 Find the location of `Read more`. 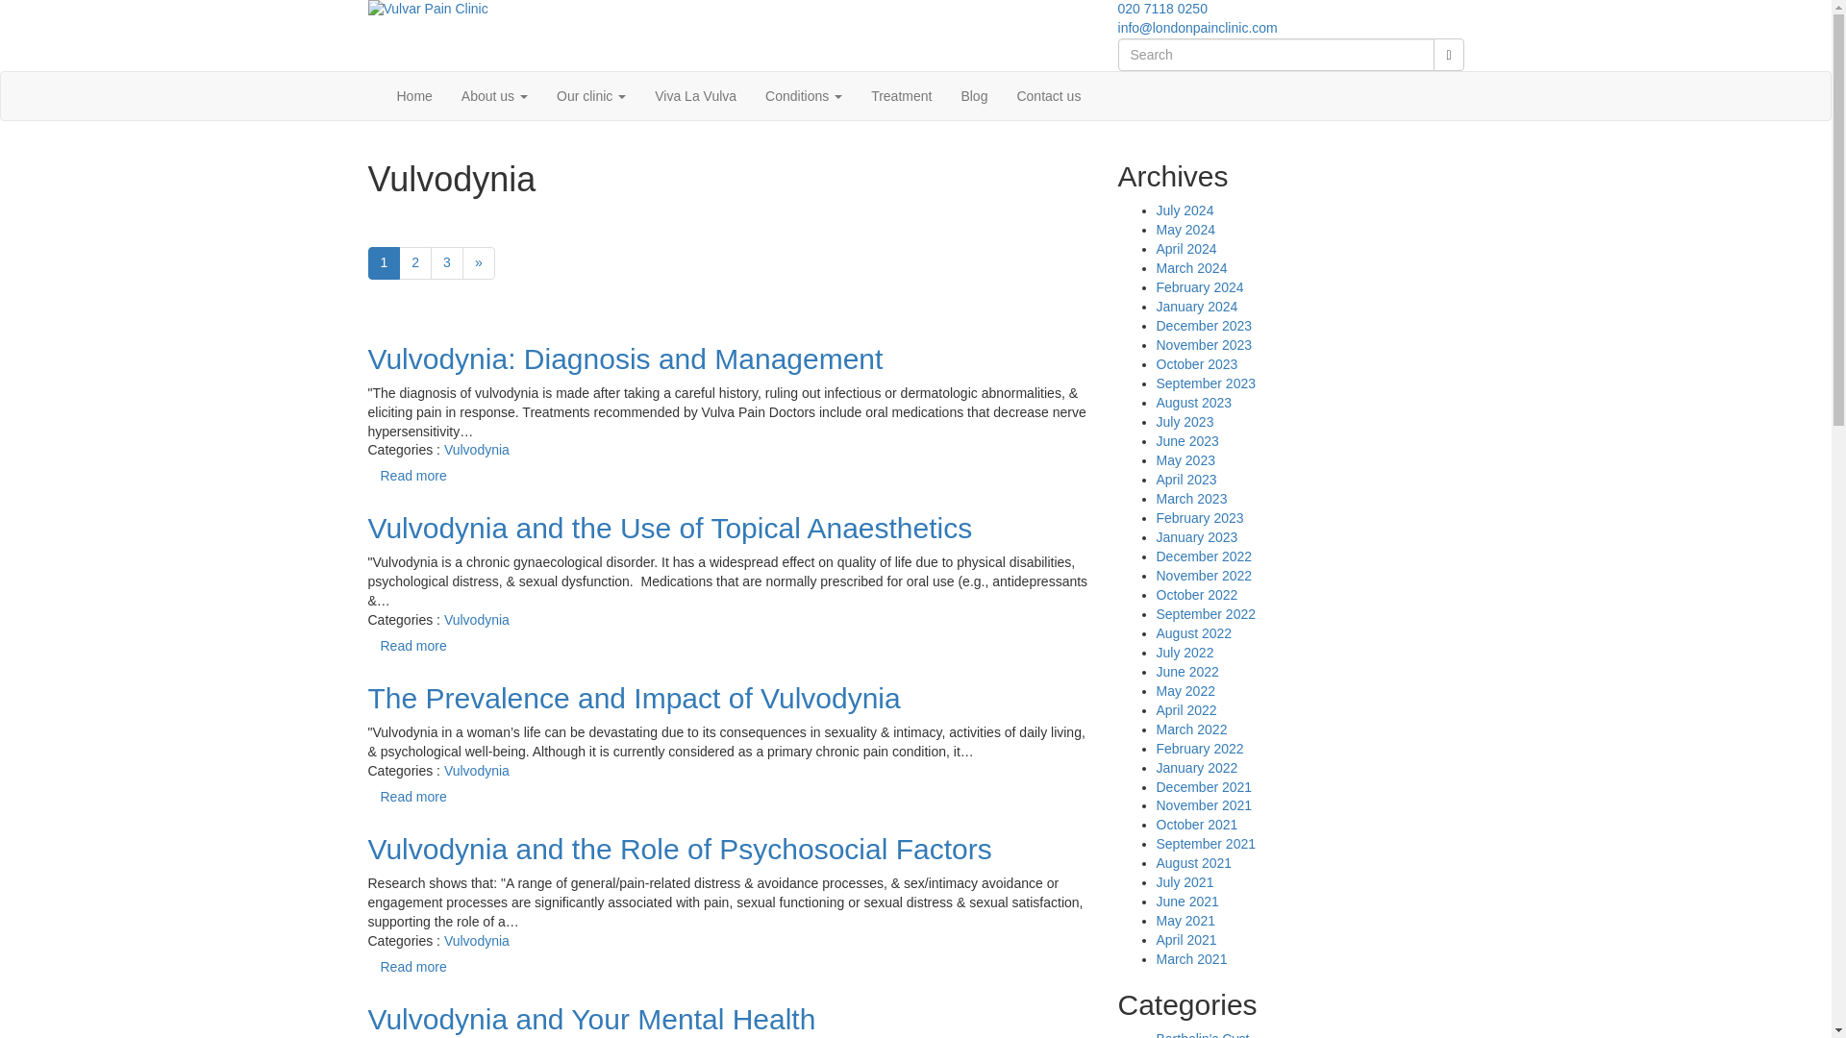

Read more is located at coordinates (412, 967).